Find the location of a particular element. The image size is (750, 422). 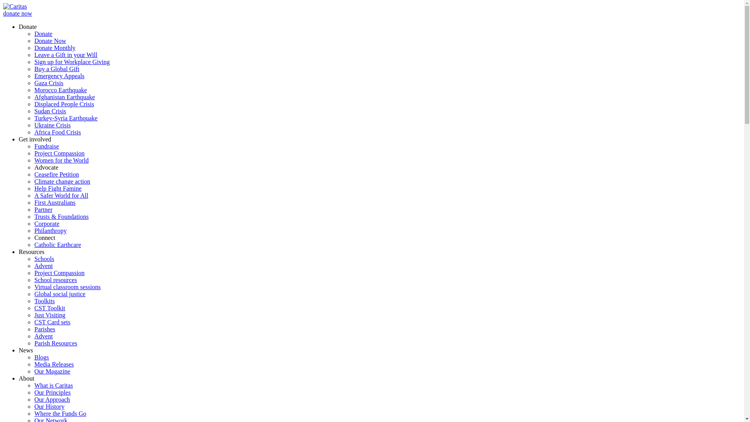

CST Card sets is located at coordinates (52, 322).